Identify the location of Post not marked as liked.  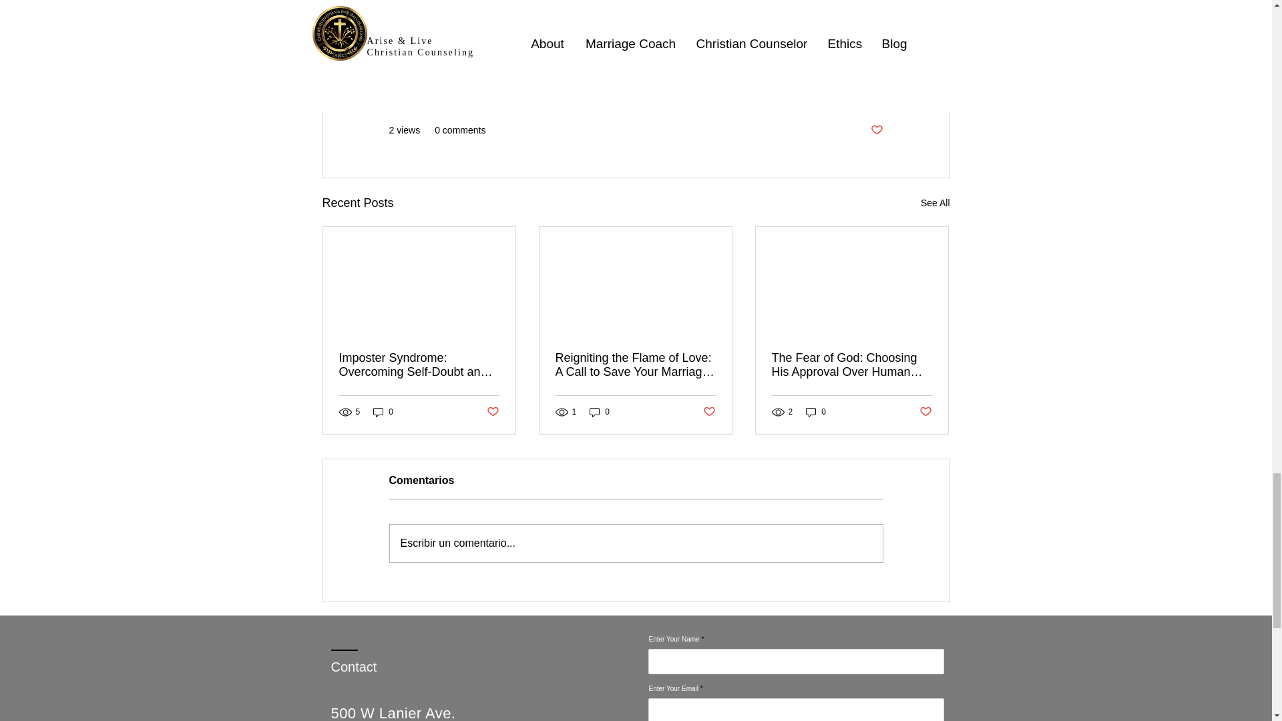
(925, 411).